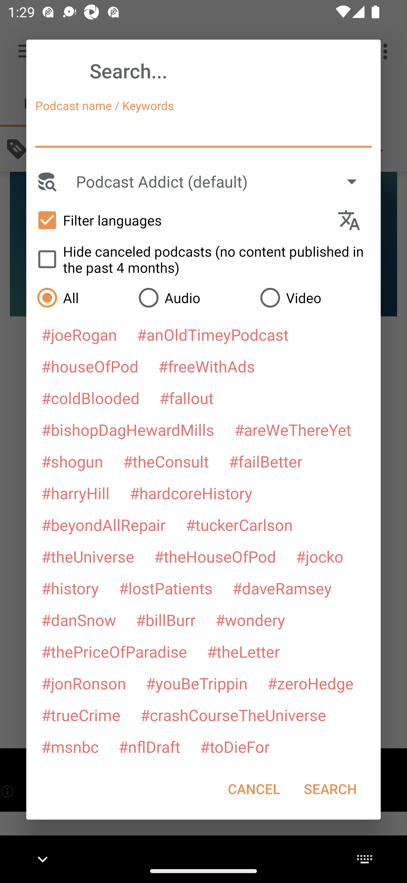 The height and width of the screenshot is (883, 407). I want to click on #theConsult, so click(166, 461).